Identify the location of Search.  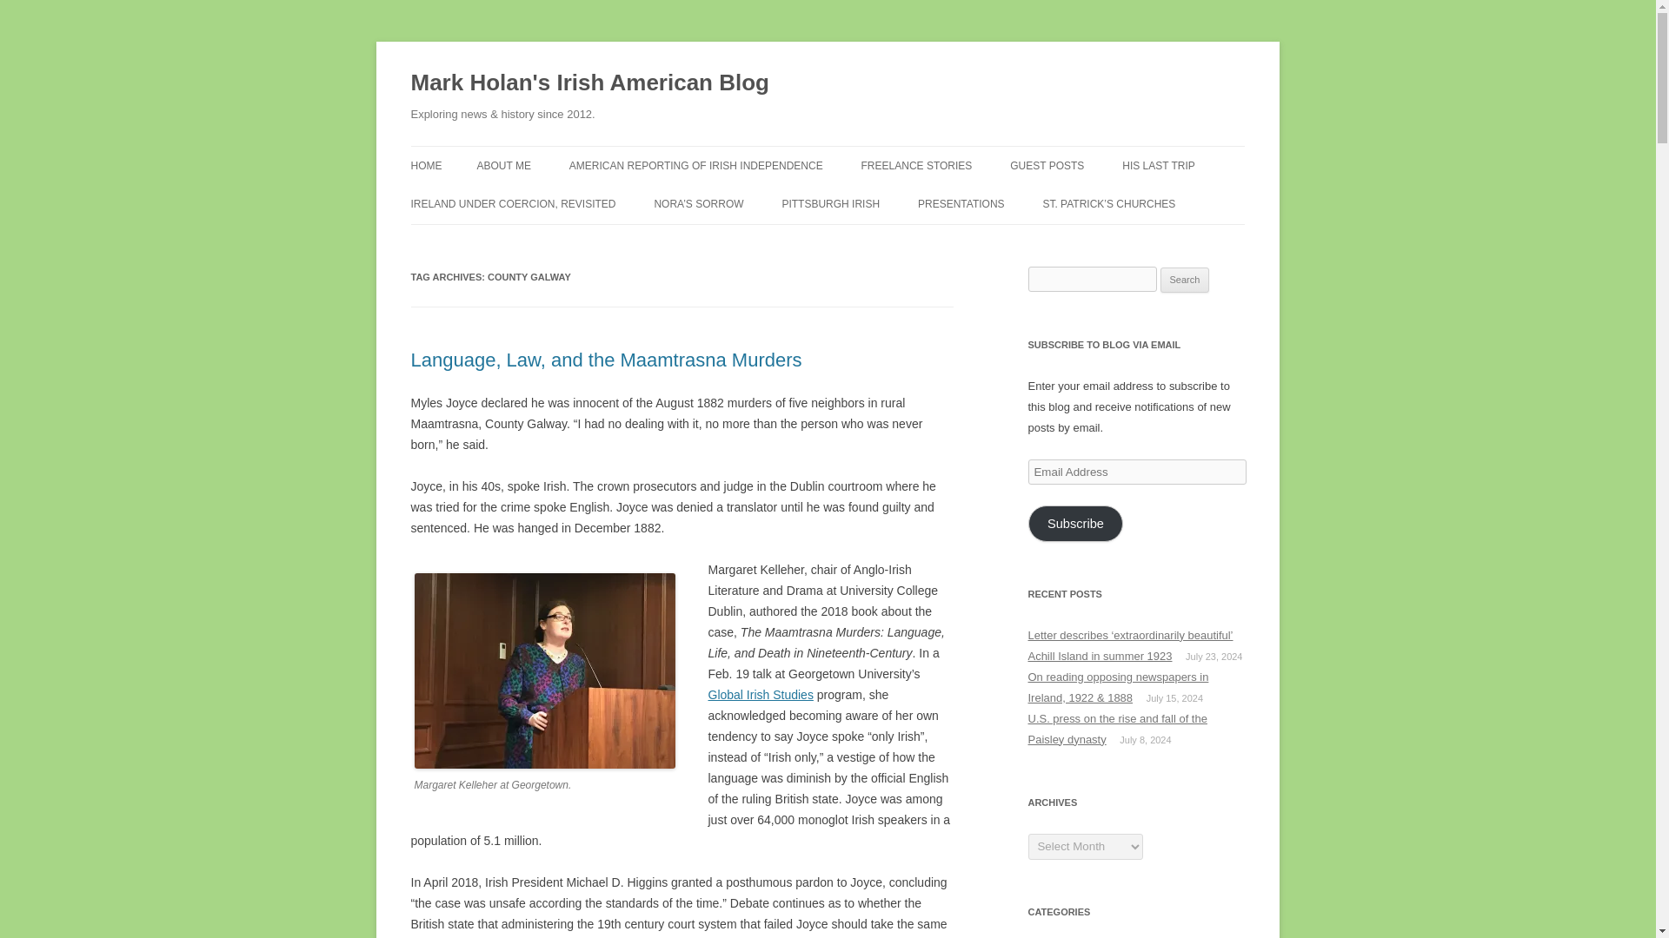
(1185, 280).